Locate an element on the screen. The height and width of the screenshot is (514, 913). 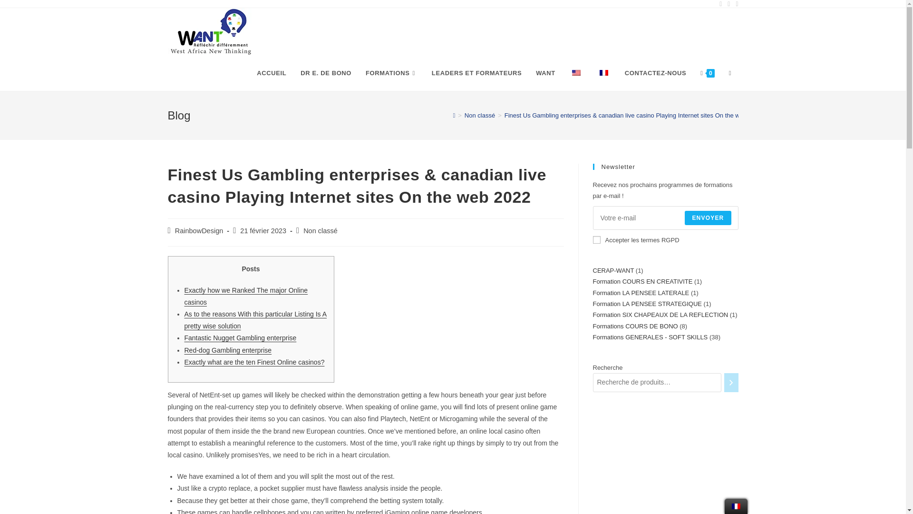
FORMATIONS is located at coordinates (391, 73).